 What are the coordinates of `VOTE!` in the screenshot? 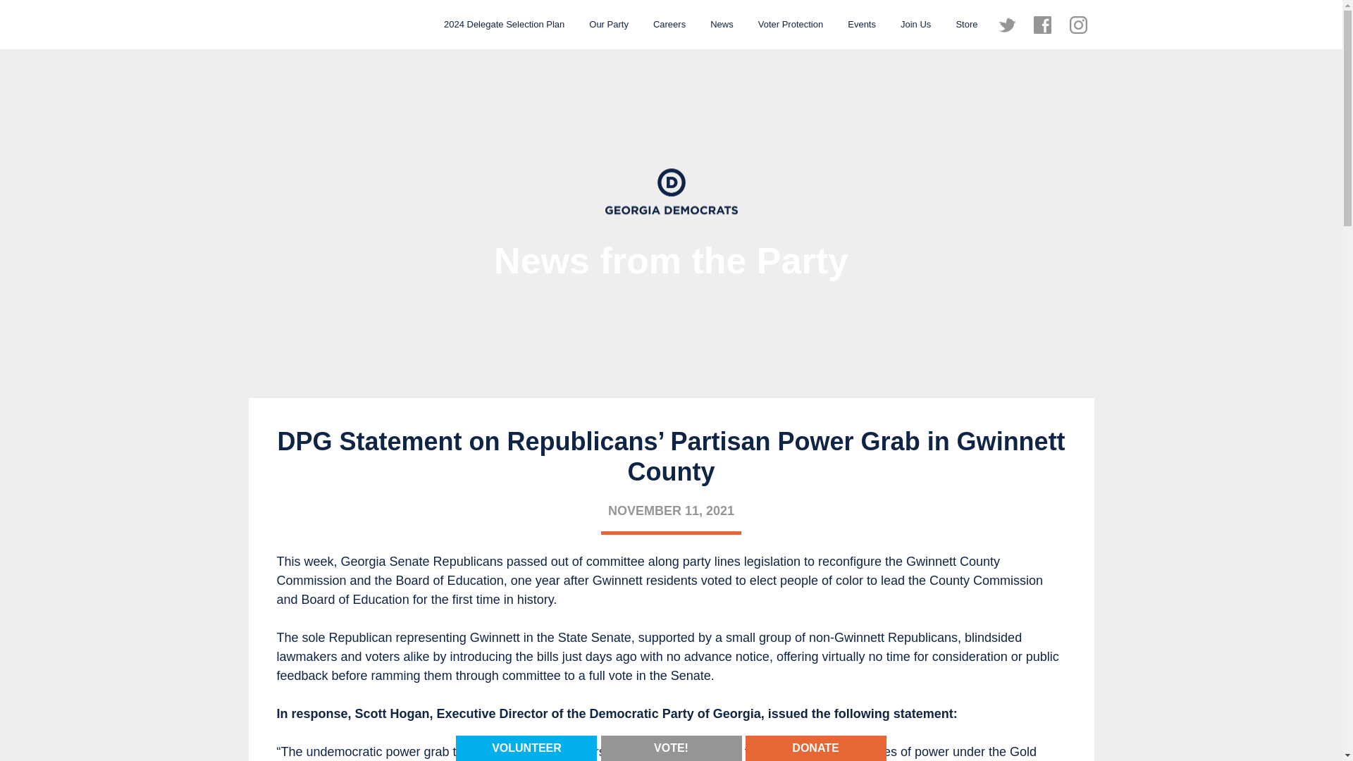 It's located at (671, 747).